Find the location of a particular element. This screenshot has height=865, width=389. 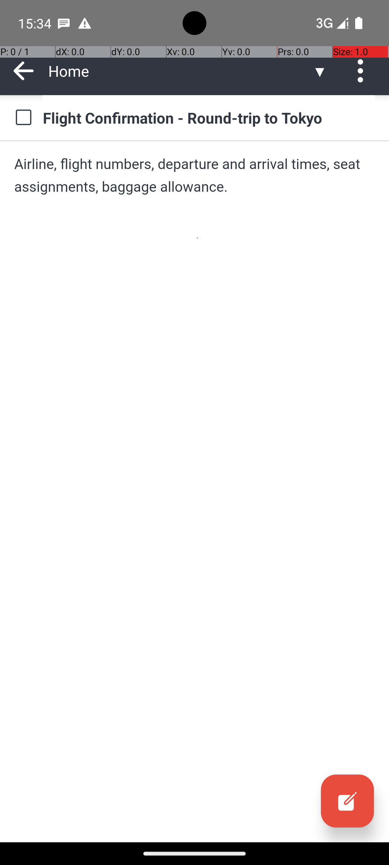

Edit, collapsed is located at coordinates (347, 801).